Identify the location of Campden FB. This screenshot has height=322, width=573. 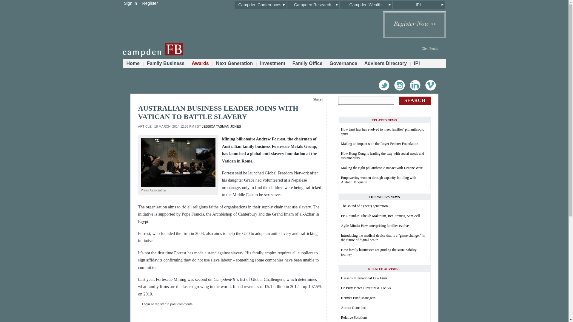
(153, 55).